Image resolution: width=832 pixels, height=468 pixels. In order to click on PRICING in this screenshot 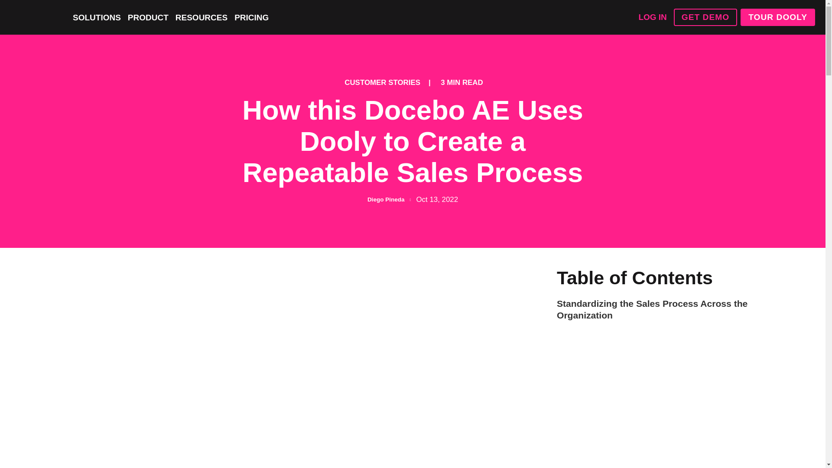, I will do `click(251, 17)`.